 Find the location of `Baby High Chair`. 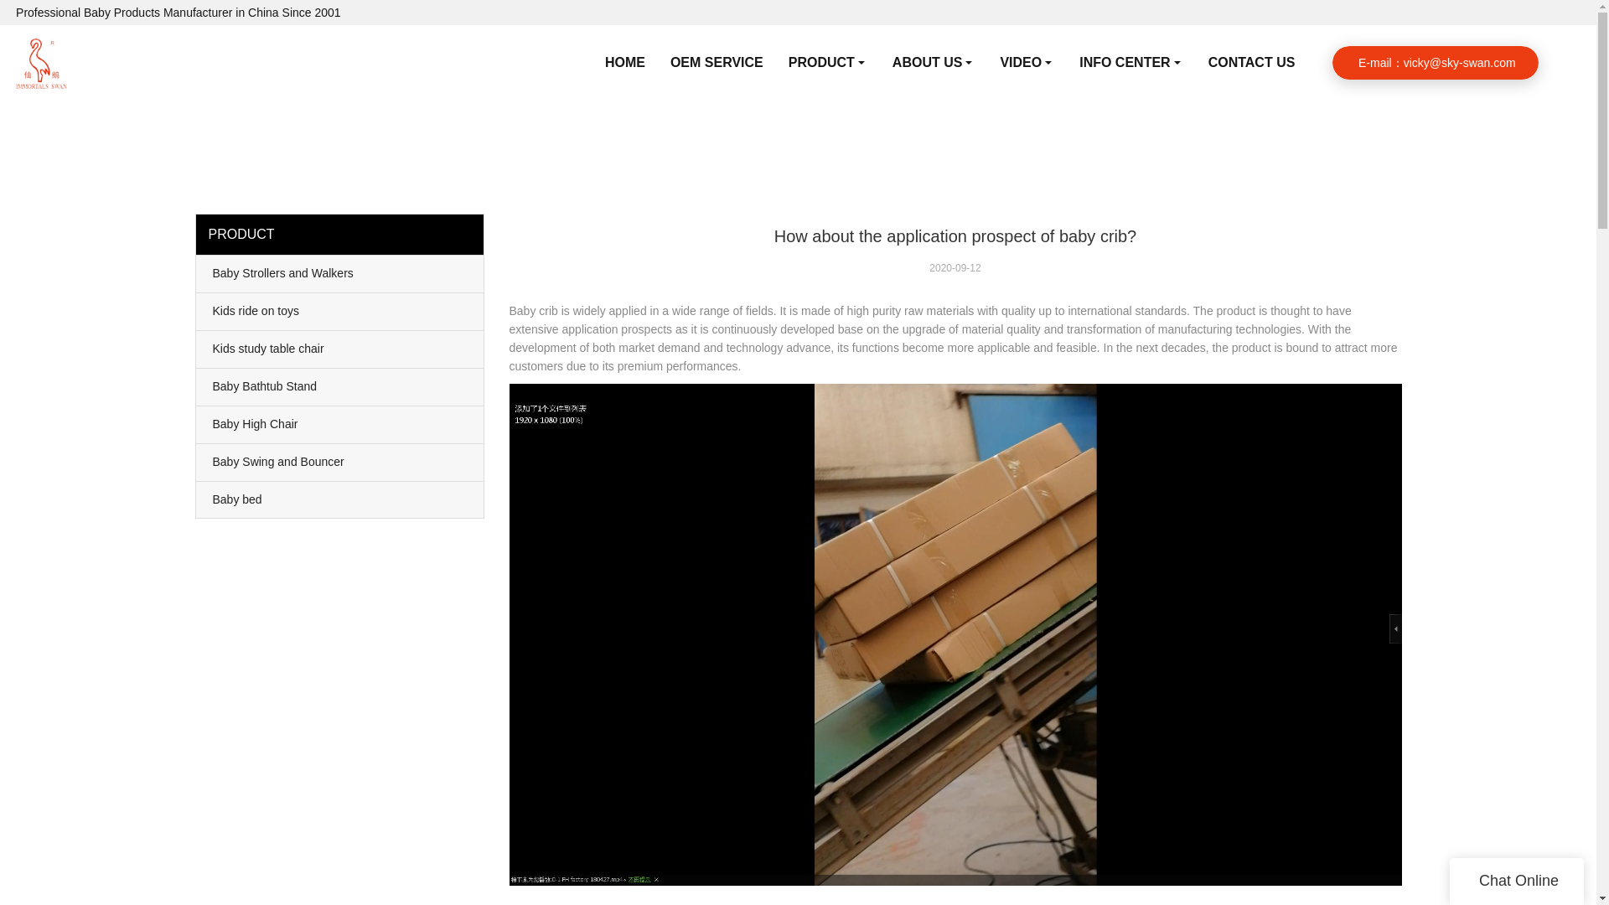

Baby High Chair is located at coordinates (340, 424).